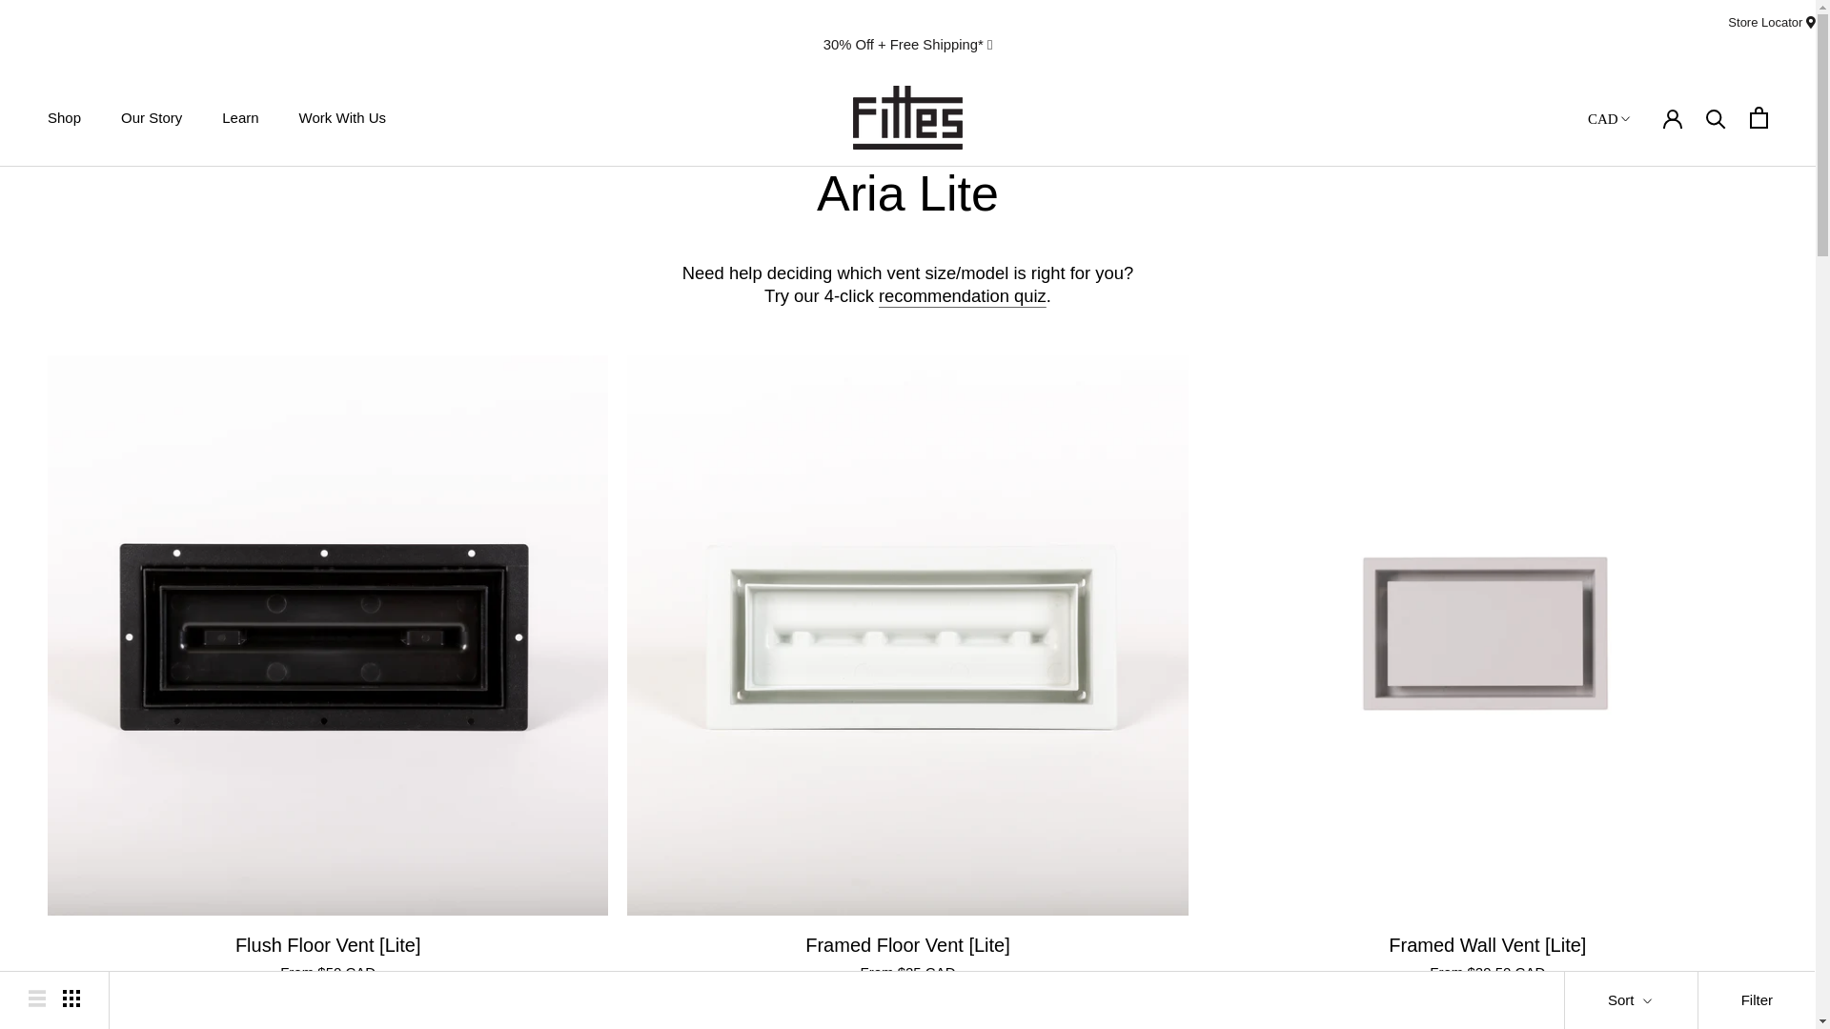 The height and width of the screenshot is (1029, 1830). I want to click on recommendation quiz, so click(963, 295).